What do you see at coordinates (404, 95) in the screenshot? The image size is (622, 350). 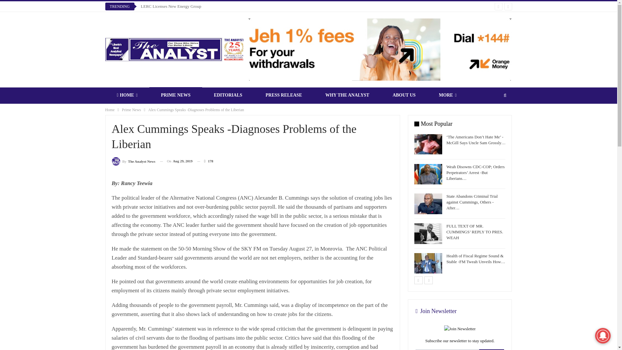 I see `ABOUT US` at bounding box center [404, 95].